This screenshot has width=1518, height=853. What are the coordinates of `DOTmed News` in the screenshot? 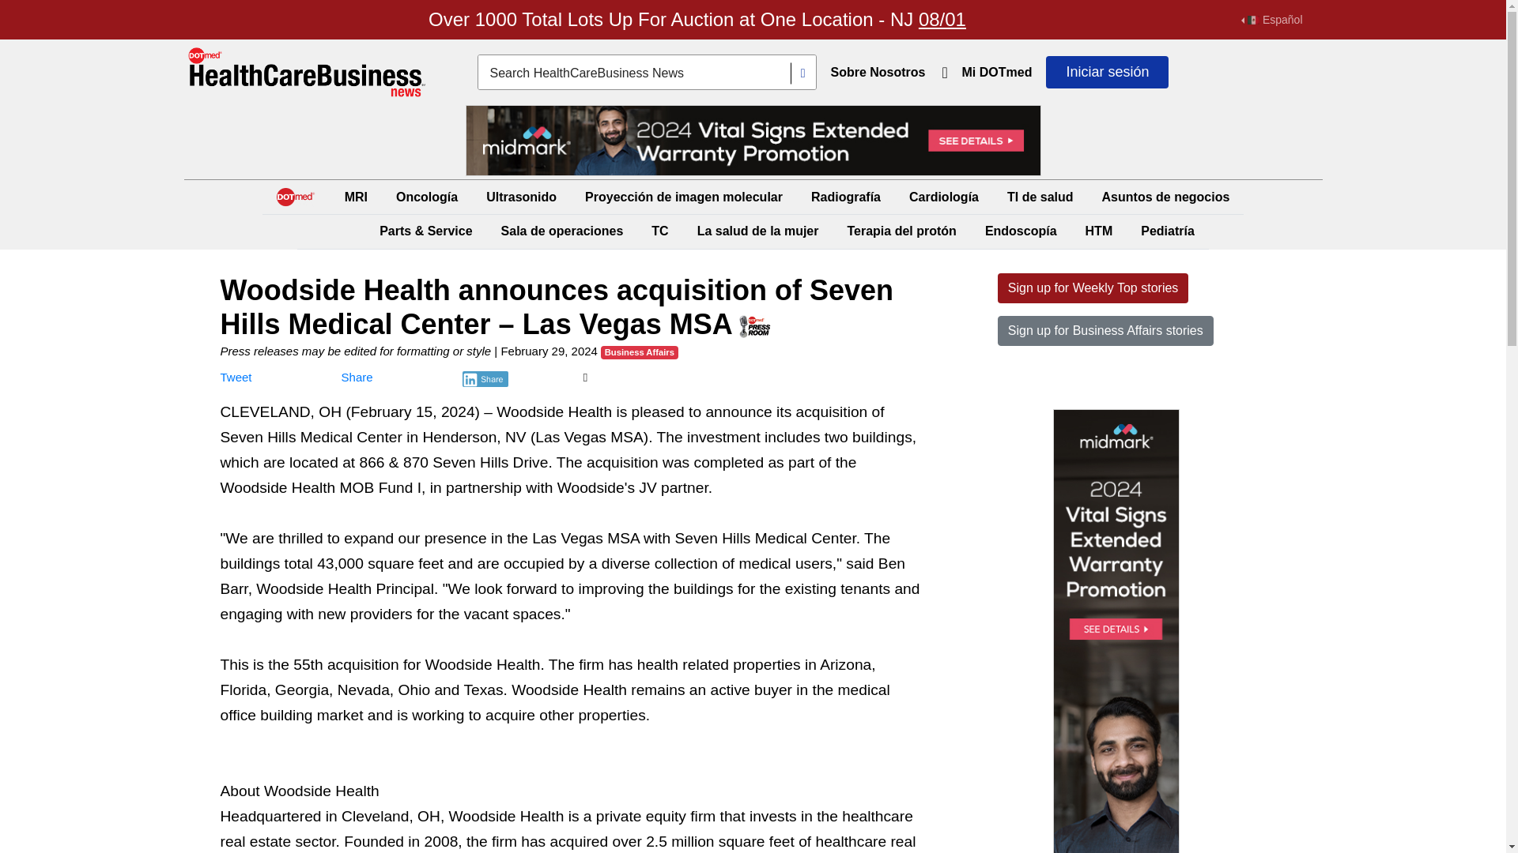 It's located at (307, 73).